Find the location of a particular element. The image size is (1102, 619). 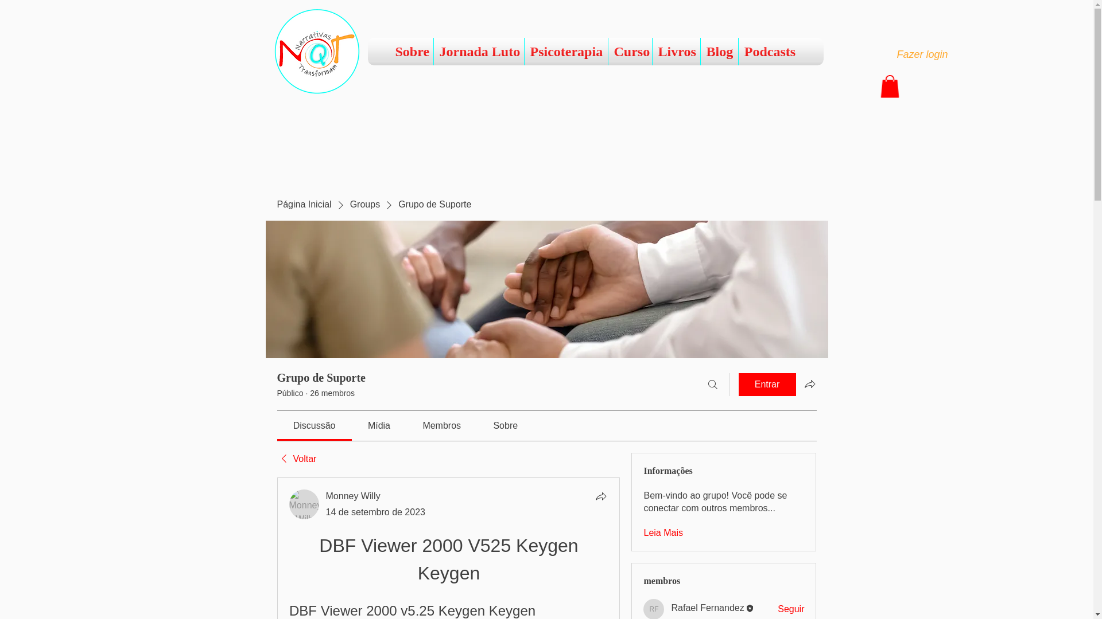

Voltar is located at coordinates (296, 459).